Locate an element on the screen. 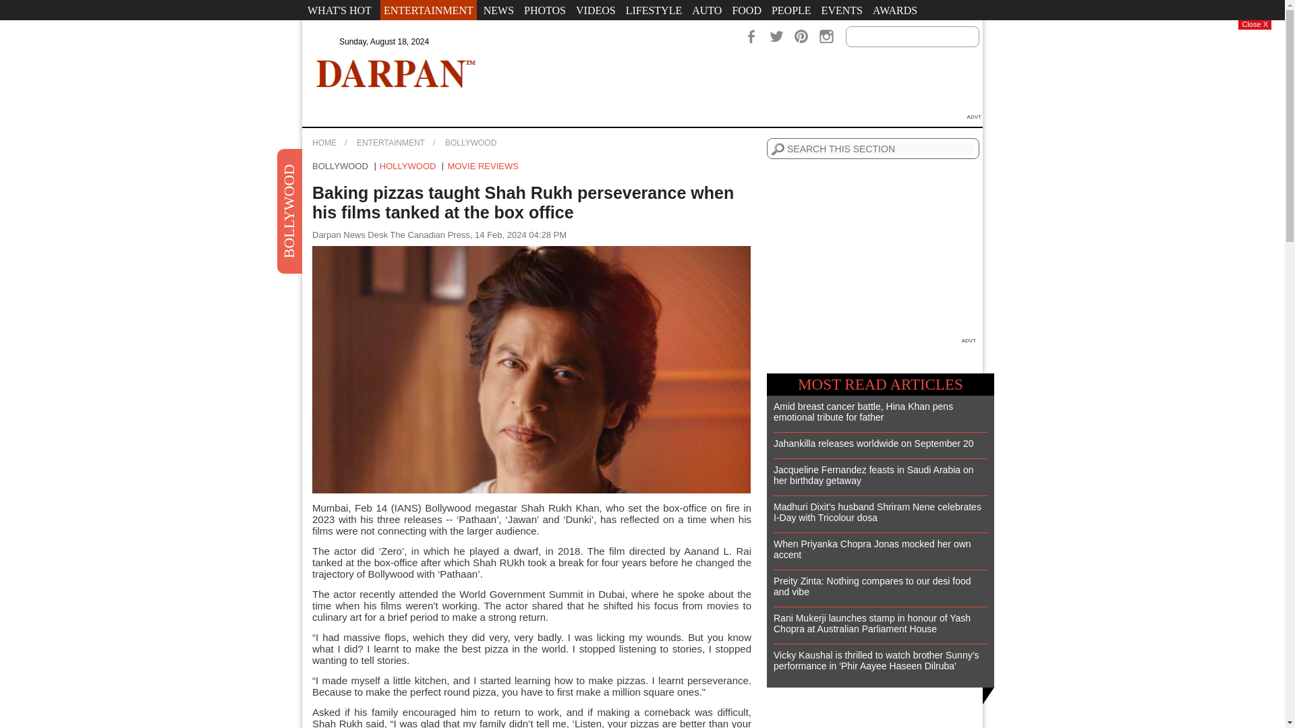 This screenshot has width=1295, height=728. Entertainment is located at coordinates (428, 10).